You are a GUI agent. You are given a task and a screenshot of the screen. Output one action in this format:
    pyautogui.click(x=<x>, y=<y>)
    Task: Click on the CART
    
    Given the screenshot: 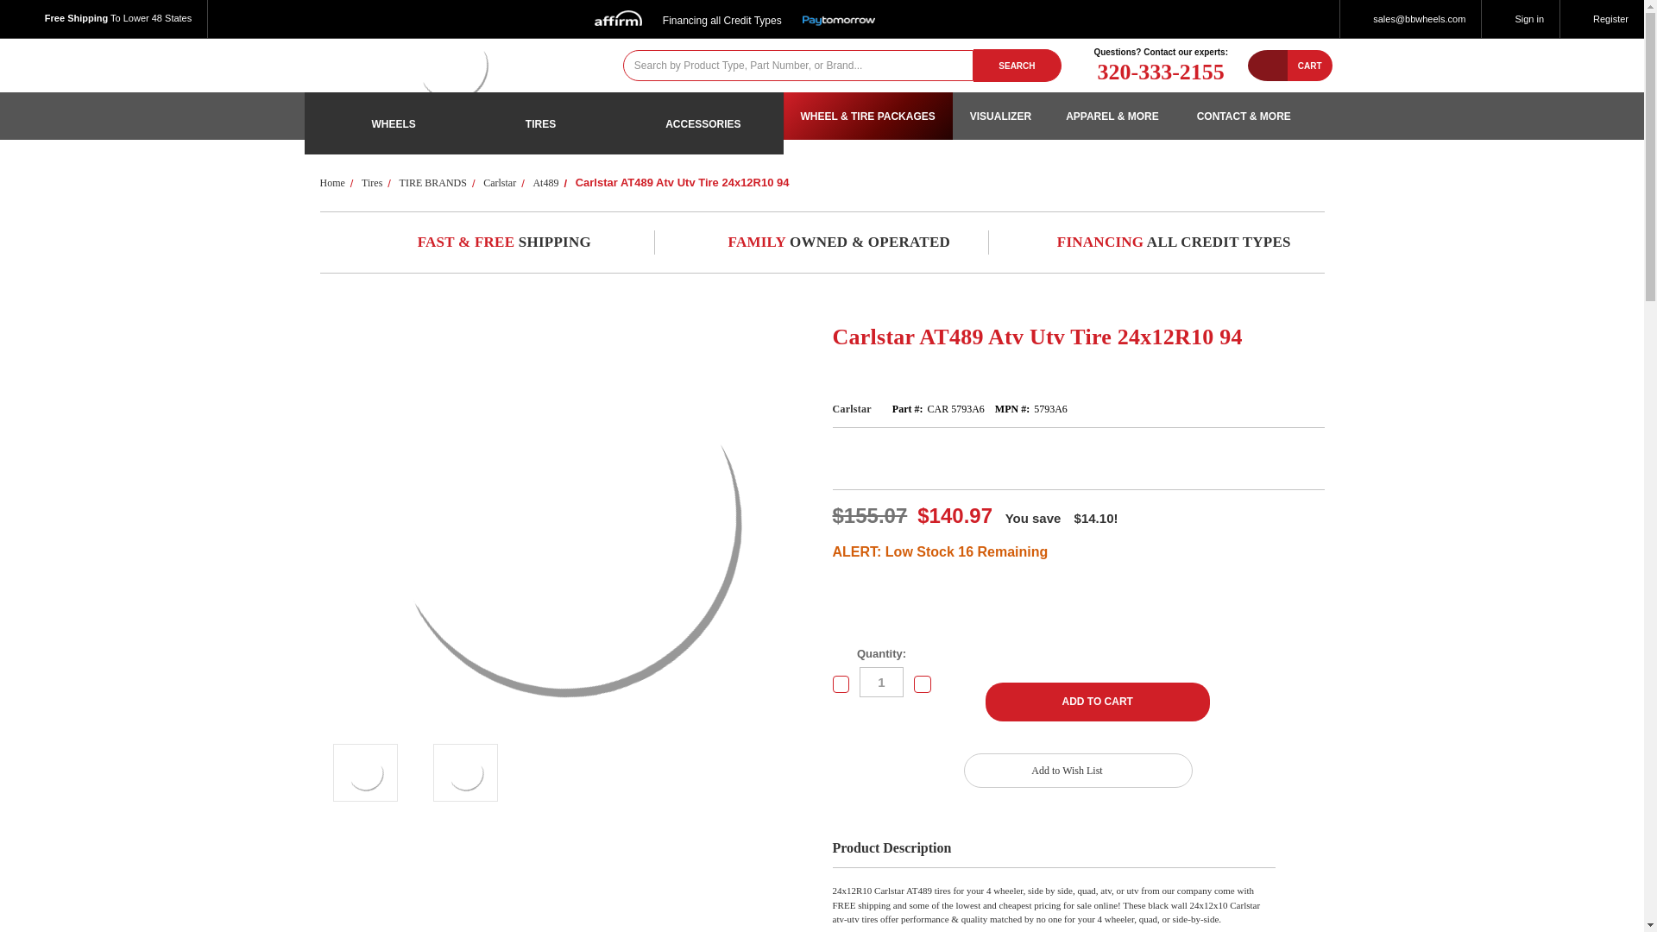 What is the action you would take?
    pyautogui.click(x=1309, y=66)
    